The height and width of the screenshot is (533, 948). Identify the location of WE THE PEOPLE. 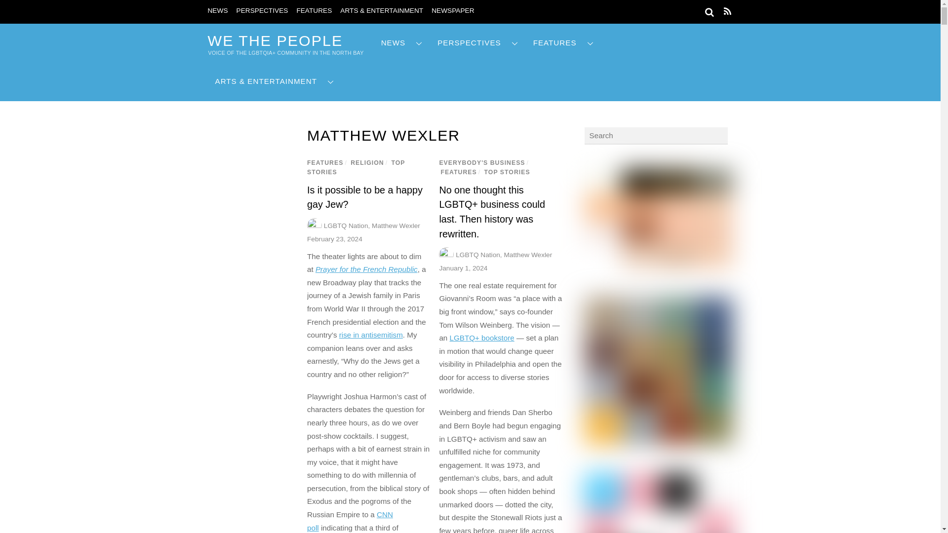
(275, 40).